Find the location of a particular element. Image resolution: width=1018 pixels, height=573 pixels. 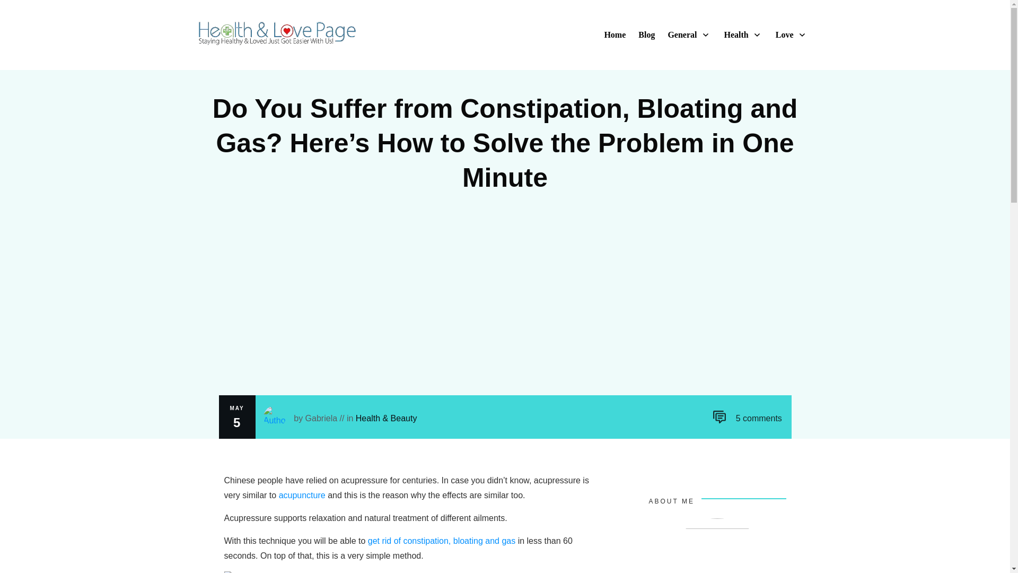

acupuncture is located at coordinates (302, 494).